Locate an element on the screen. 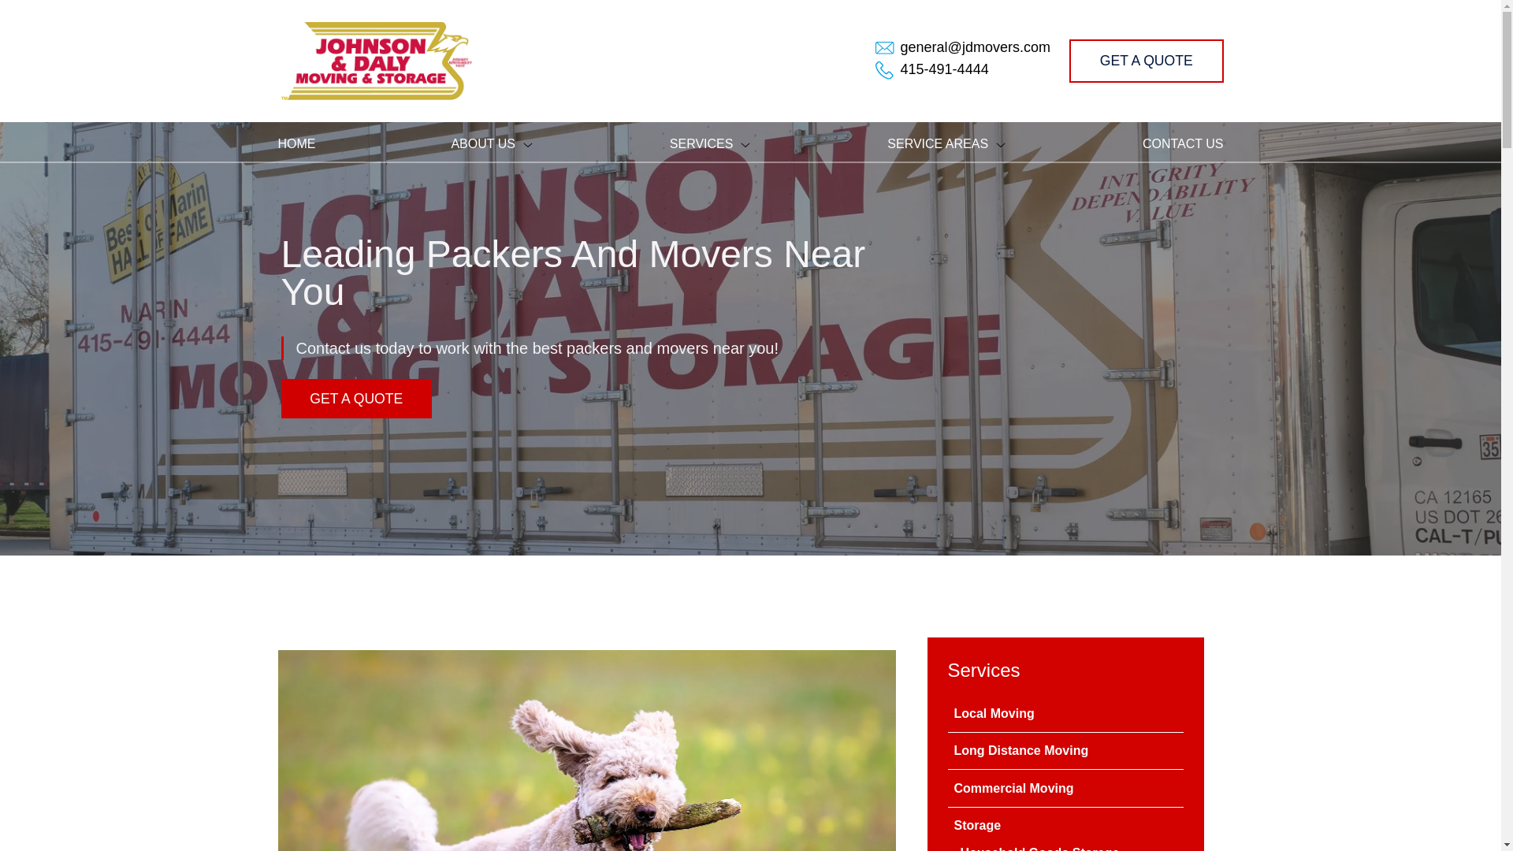 The height and width of the screenshot is (851, 1513). ABOUT US is located at coordinates (492, 143).